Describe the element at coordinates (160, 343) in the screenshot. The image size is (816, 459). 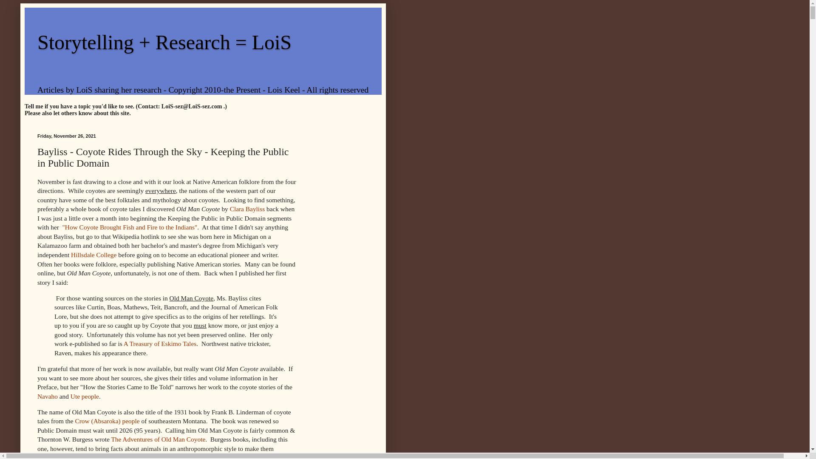
I see `A Treasury of Eskimo Tales` at that location.